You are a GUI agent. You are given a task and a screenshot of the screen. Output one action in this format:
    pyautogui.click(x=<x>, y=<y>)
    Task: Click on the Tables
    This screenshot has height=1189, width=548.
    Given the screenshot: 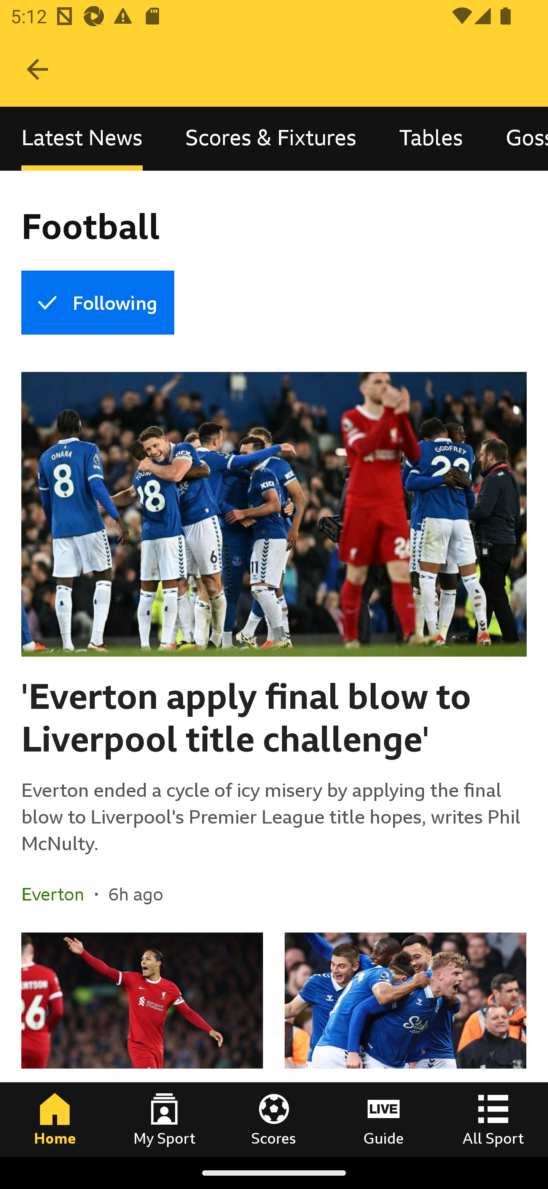 What is the action you would take?
    pyautogui.click(x=431, y=139)
    